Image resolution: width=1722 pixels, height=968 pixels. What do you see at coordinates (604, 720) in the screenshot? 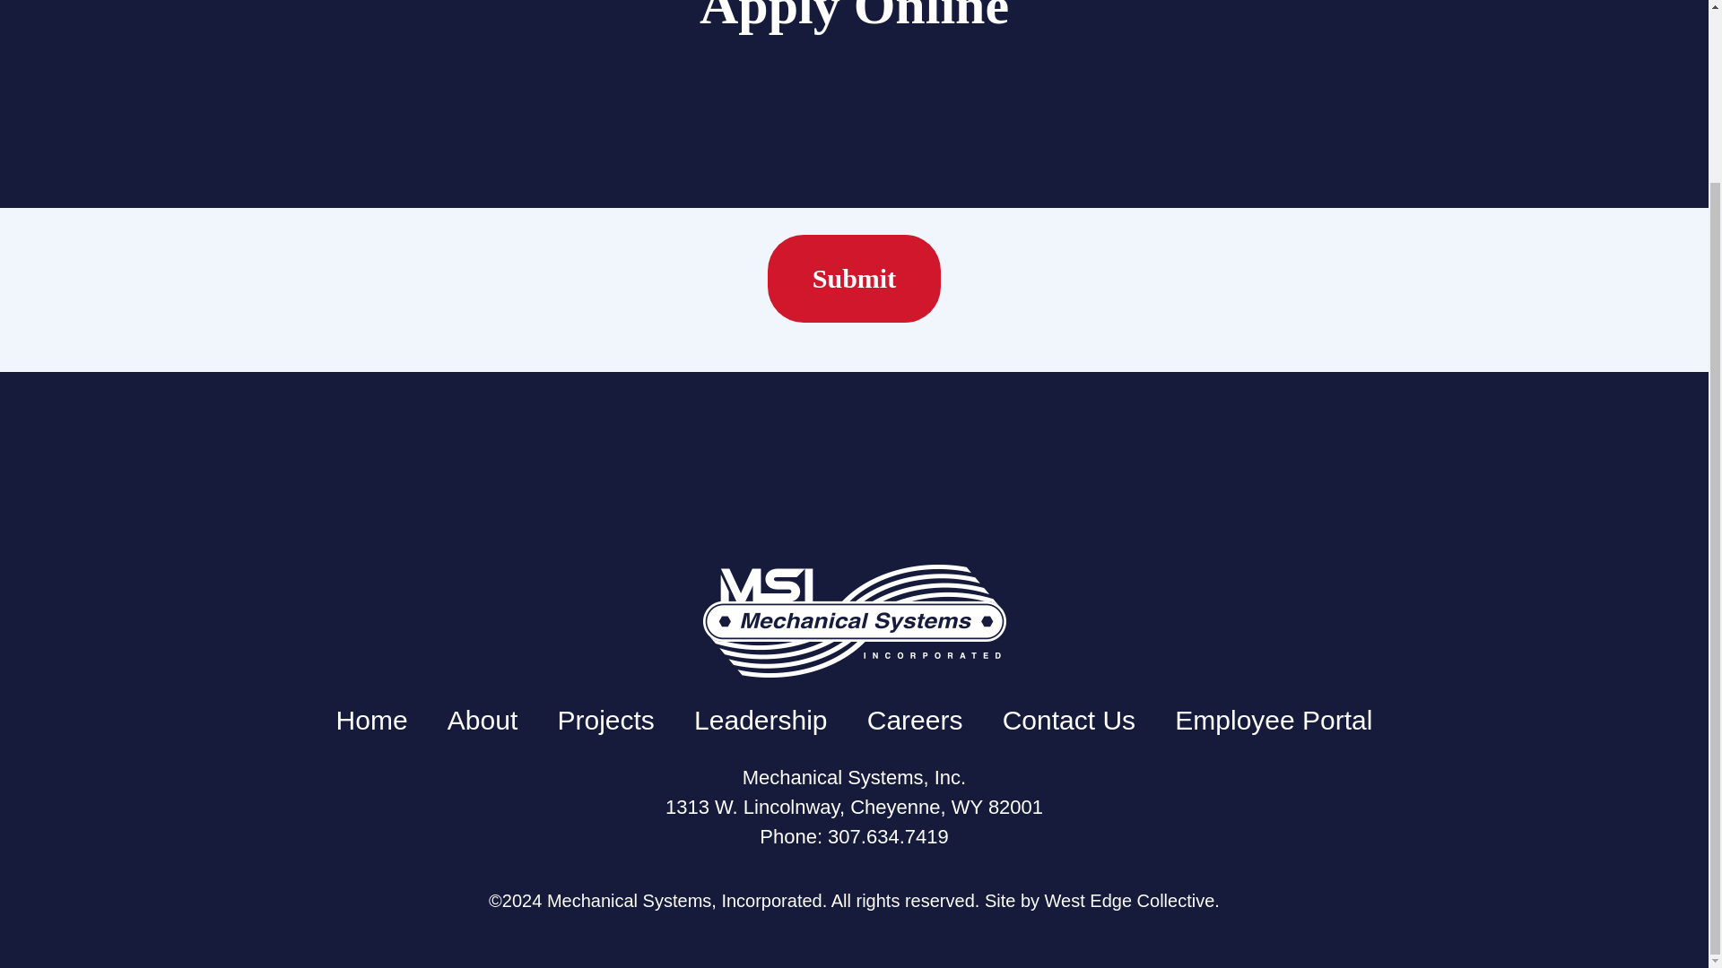
I see `Projects` at bounding box center [604, 720].